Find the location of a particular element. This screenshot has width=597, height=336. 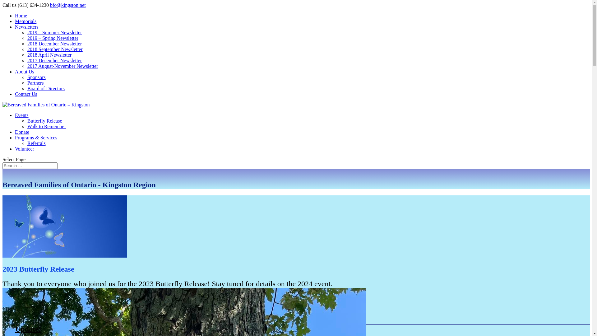

Programs & Services is located at coordinates (36, 138).